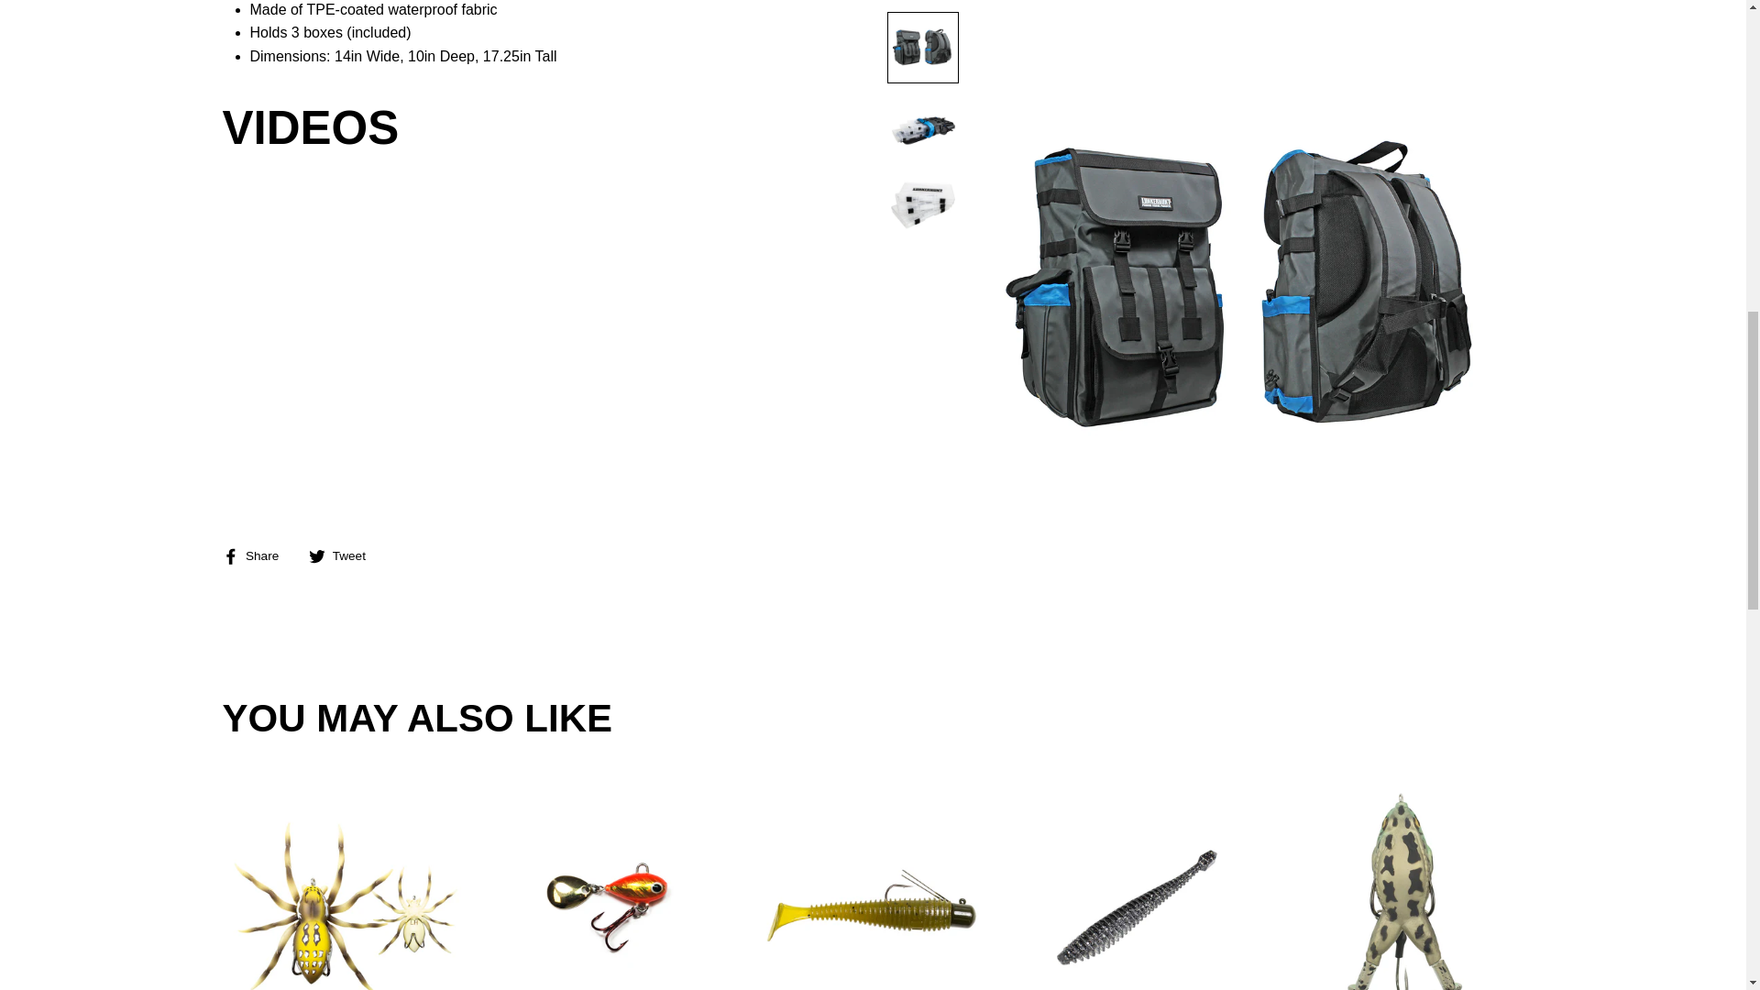 Image resolution: width=1760 pixels, height=990 pixels. What do you see at coordinates (345, 555) in the screenshot?
I see `Tweet on Twitter` at bounding box center [345, 555].